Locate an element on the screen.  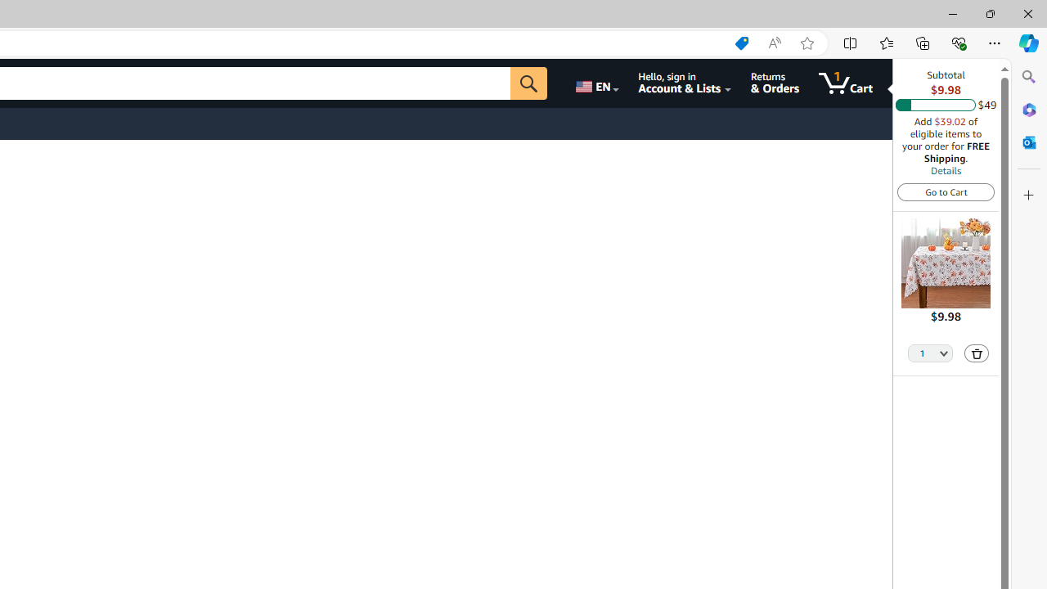
Browser essentials is located at coordinates (959, 43).